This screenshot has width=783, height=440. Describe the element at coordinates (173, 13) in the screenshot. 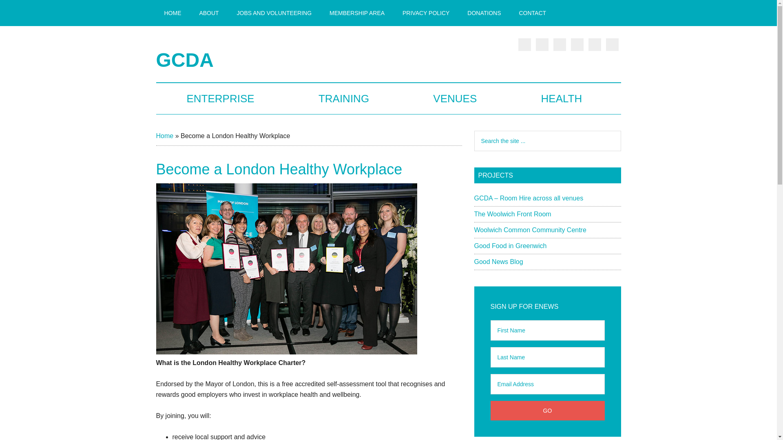

I see `HOME` at that location.